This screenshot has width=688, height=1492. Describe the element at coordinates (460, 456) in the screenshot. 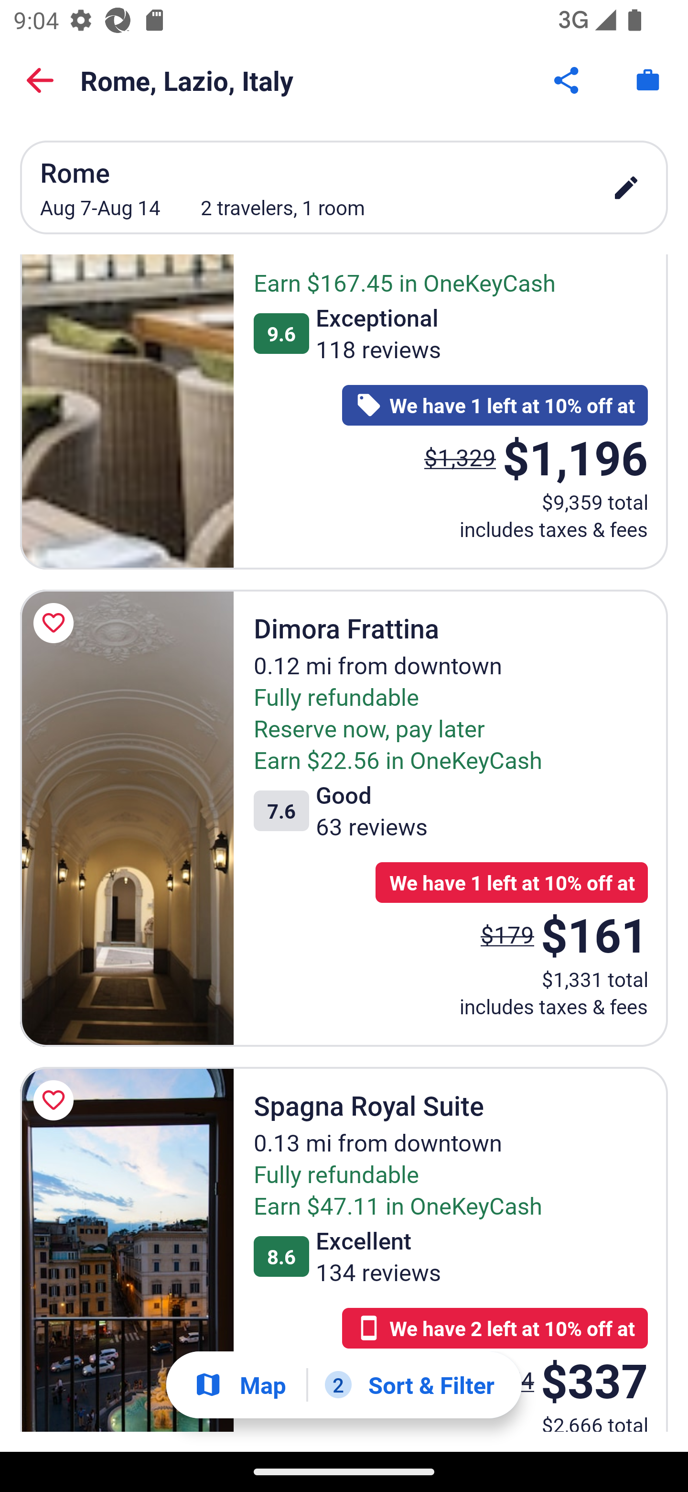

I see `$1,329 The price was $1,329` at that location.